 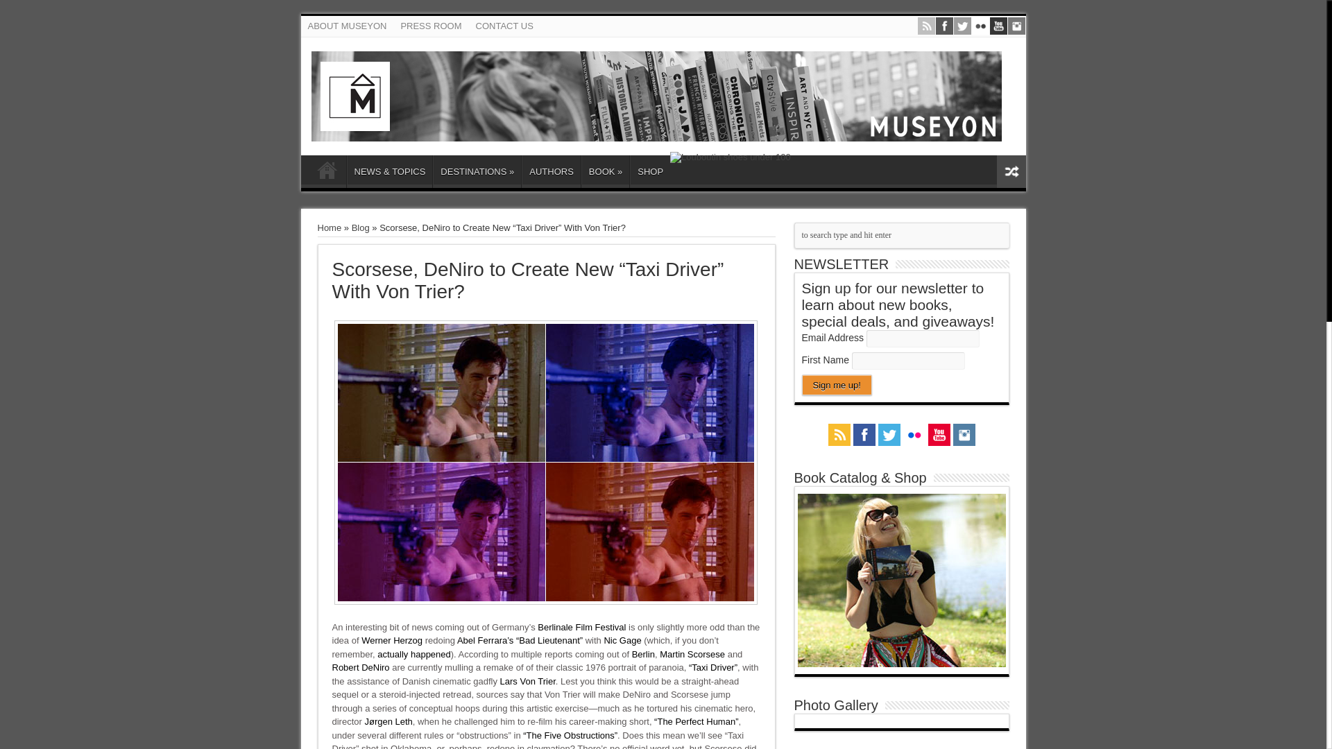 What do you see at coordinates (327, 173) in the screenshot?
I see `HOME` at bounding box center [327, 173].